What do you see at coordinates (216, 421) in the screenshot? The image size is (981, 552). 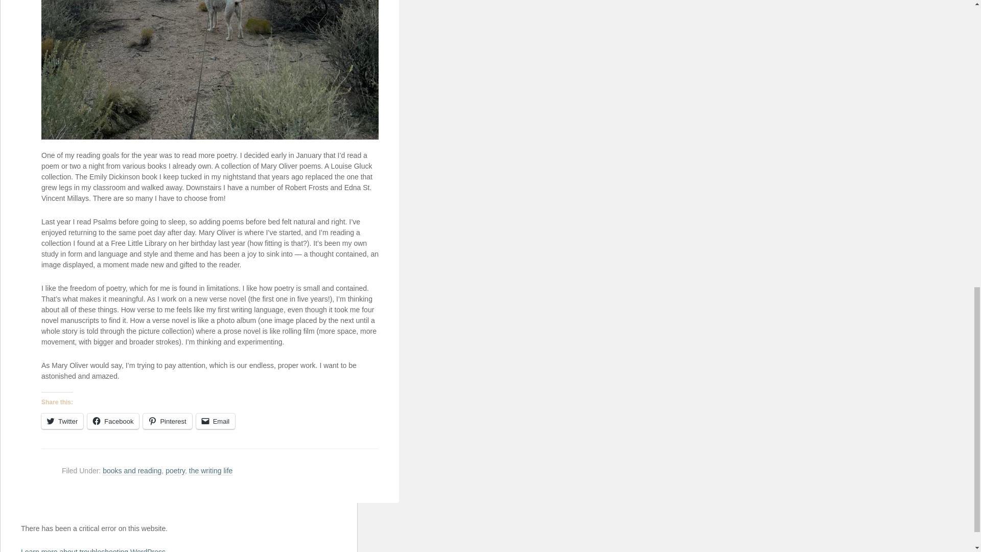 I see `Click to email a link to a friend` at bounding box center [216, 421].